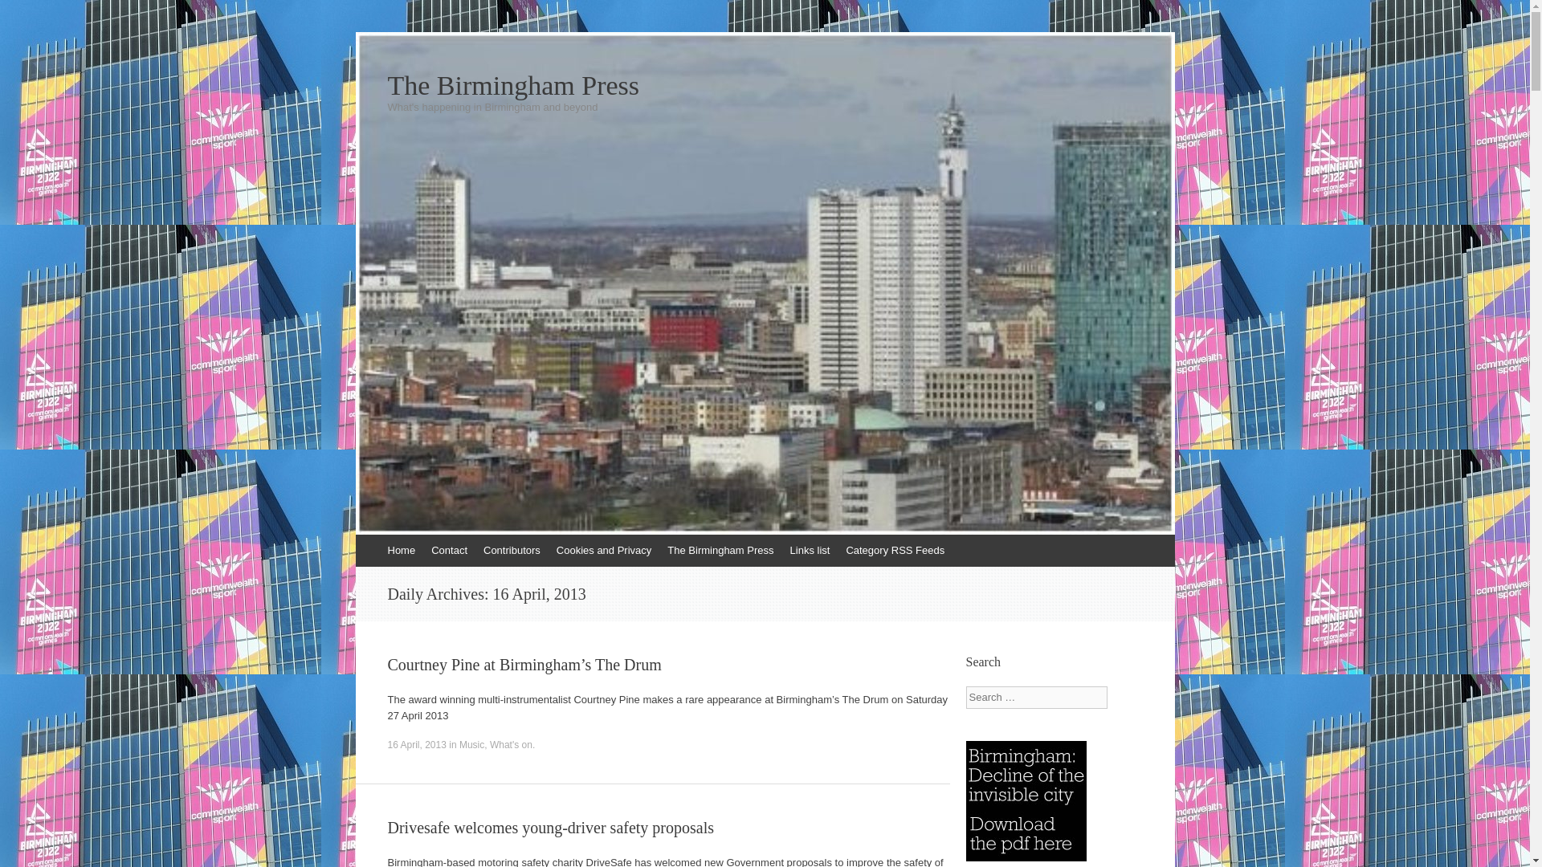 This screenshot has width=1542, height=867. I want to click on Links list, so click(810, 551).